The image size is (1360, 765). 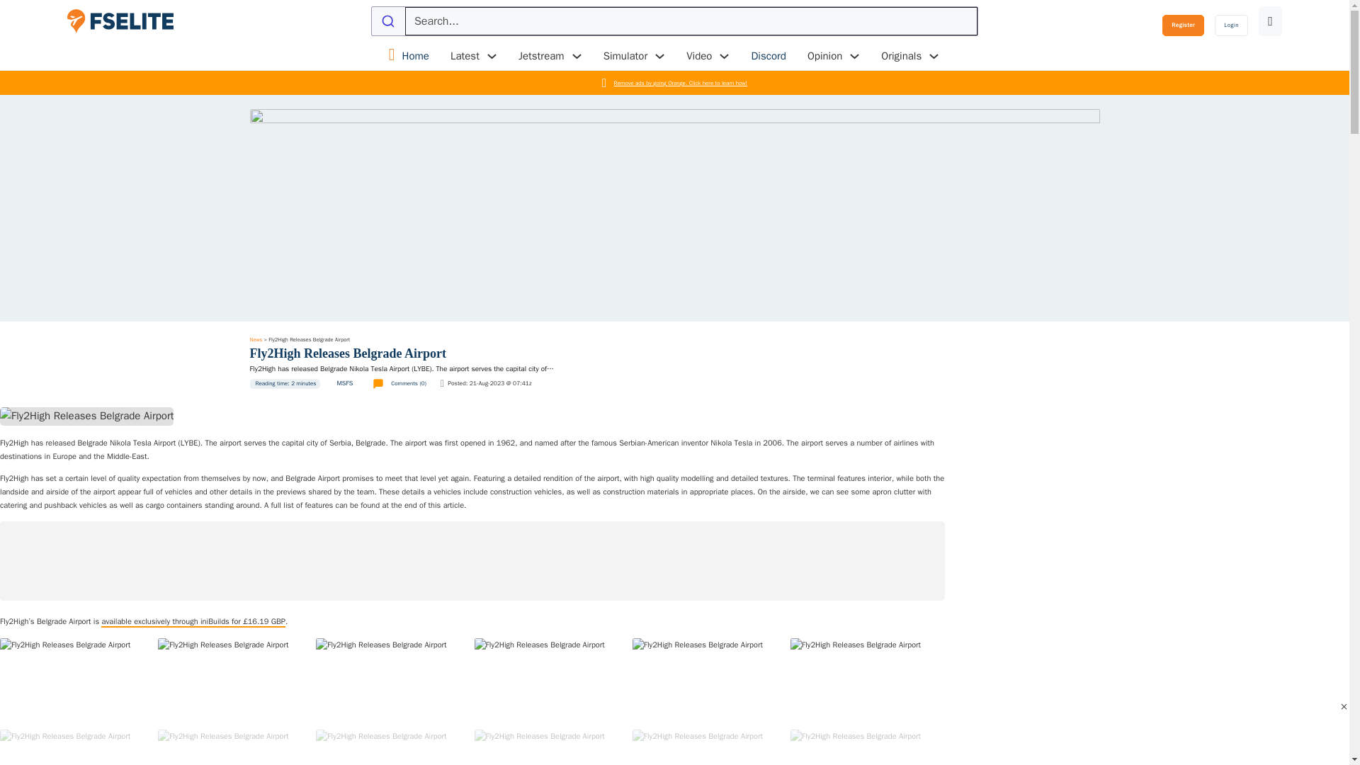 I want to click on Fly2High Releases Belgrade Airport 6, so click(x=867, y=681).